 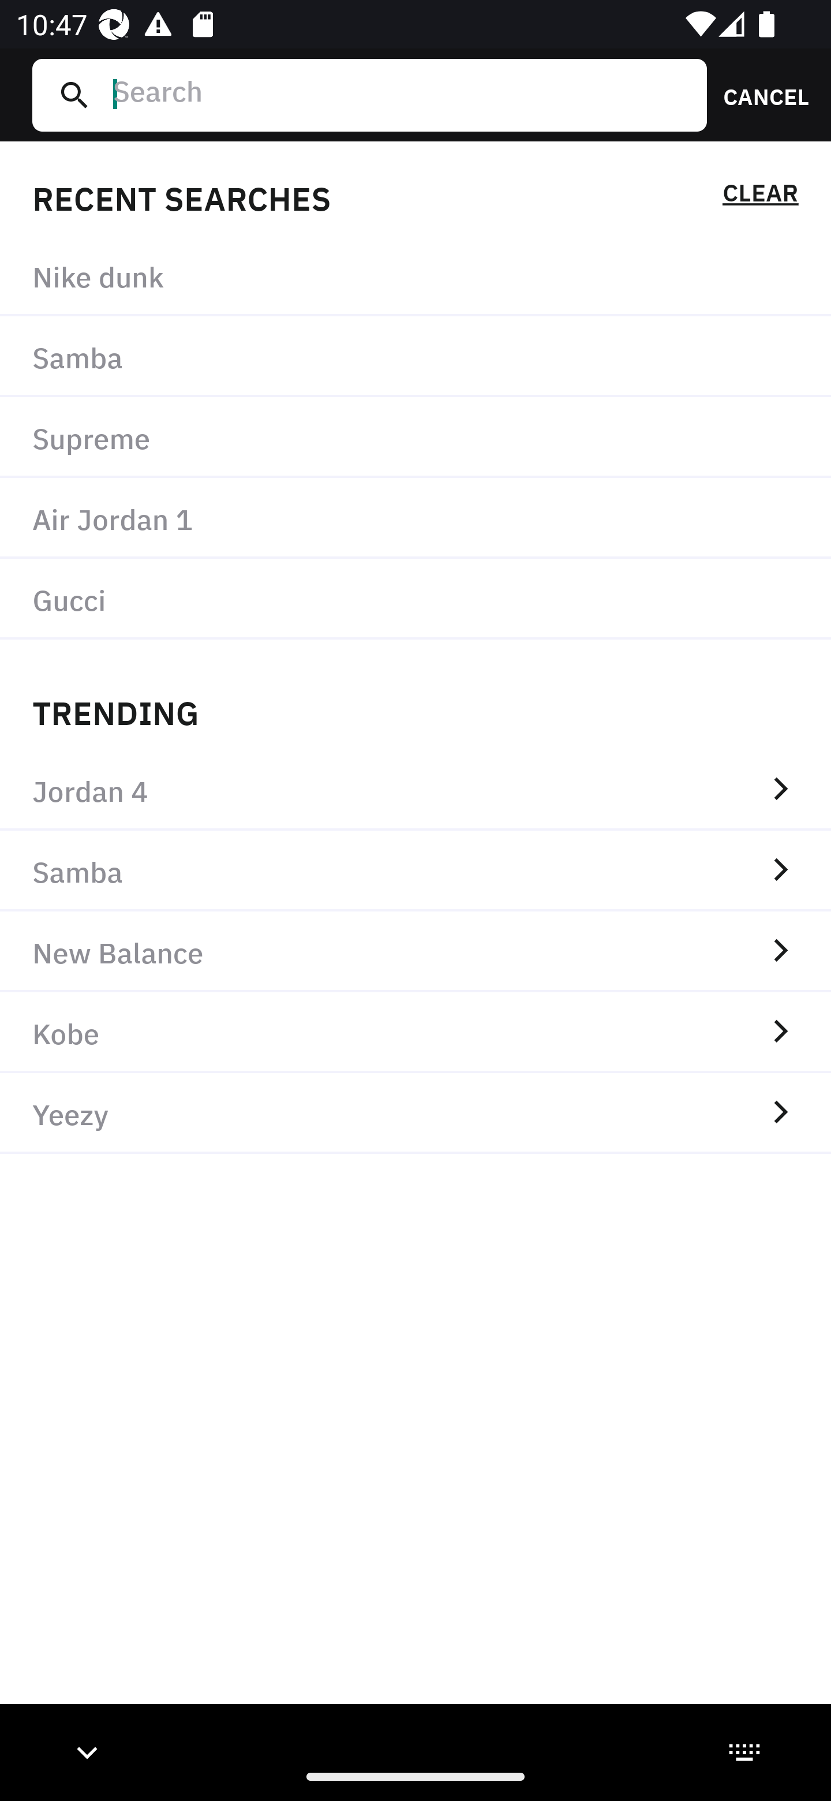 I want to click on Kobe , so click(x=415, y=1033).